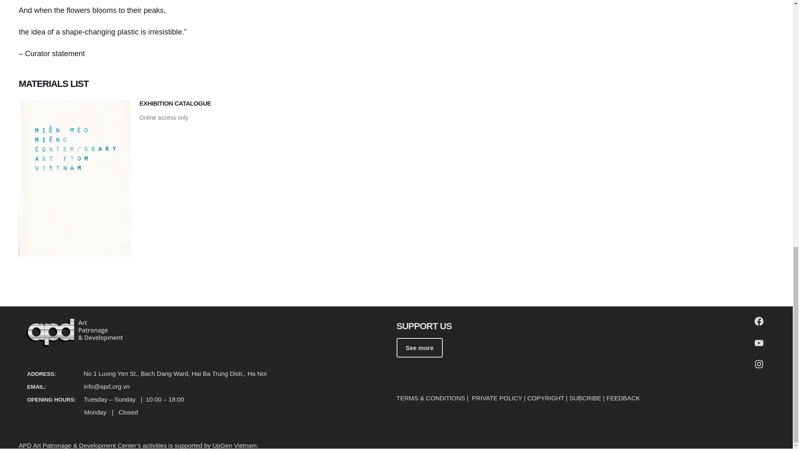 Image resolution: width=799 pixels, height=449 pixels. I want to click on PRIVATE POLICY, so click(497, 398).